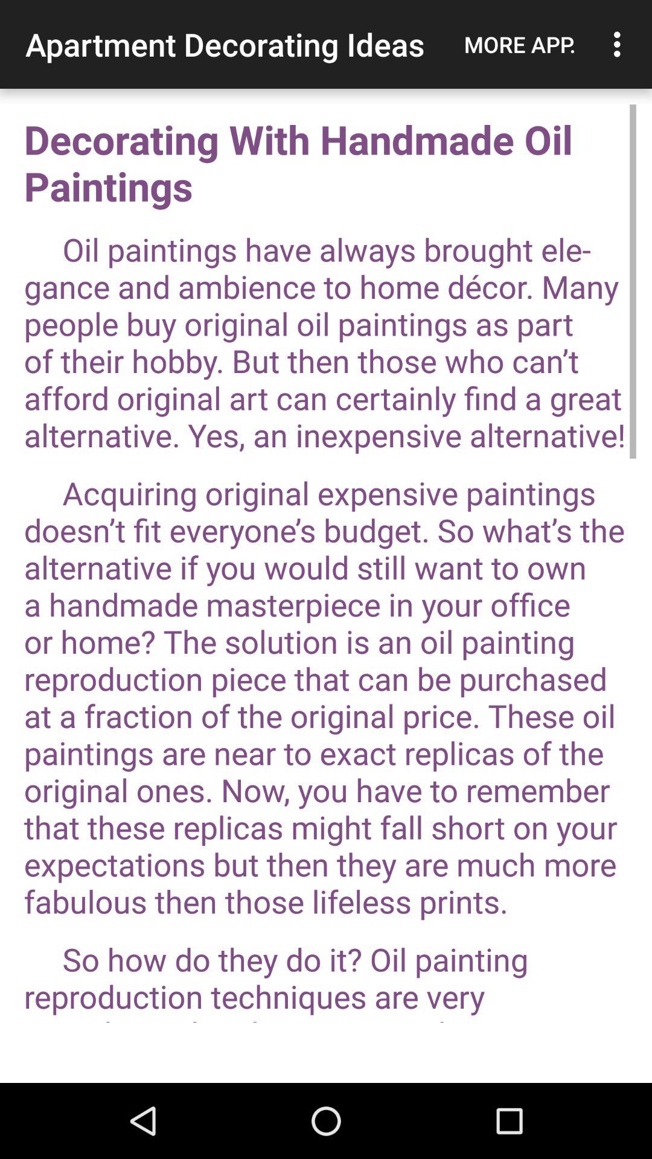 The image size is (652, 1159). I want to click on turn on item next to apartment decorating ideas item, so click(520, 44).